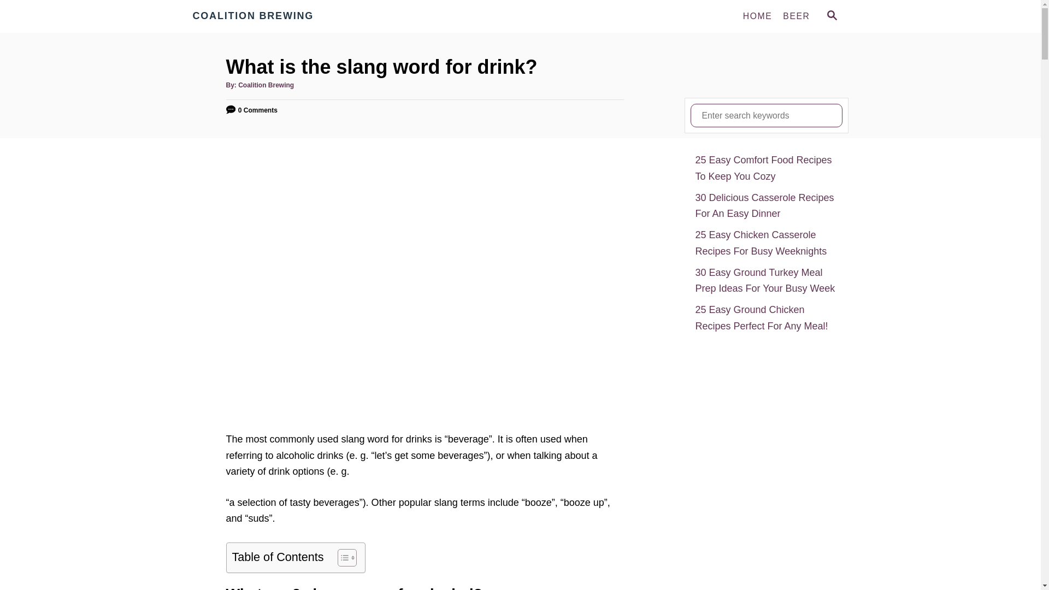 The width and height of the screenshot is (1049, 590). Describe the element at coordinates (291, 16) in the screenshot. I see `Coalition Brewing` at that location.